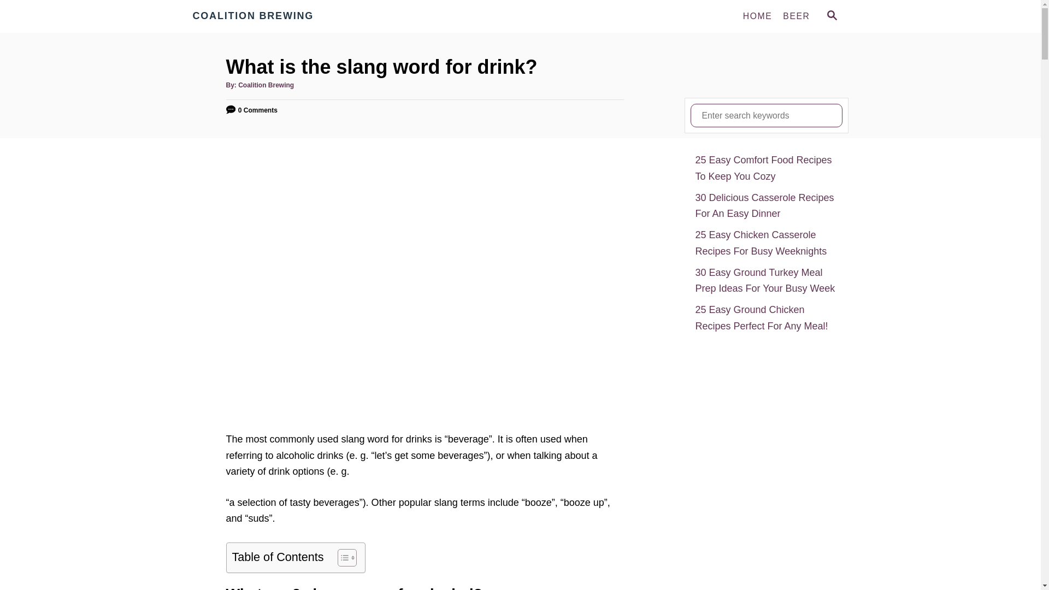 The width and height of the screenshot is (1049, 590). Describe the element at coordinates (291, 16) in the screenshot. I see `Coalition Brewing` at that location.